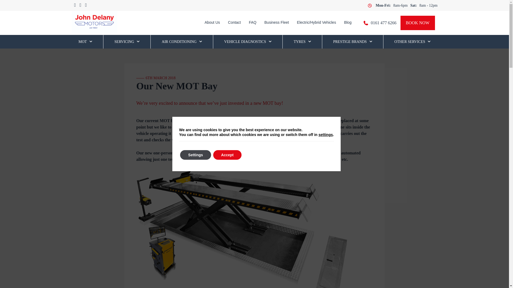 This screenshot has width=513, height=288. I want to click on TYRES, so click(302, 42).